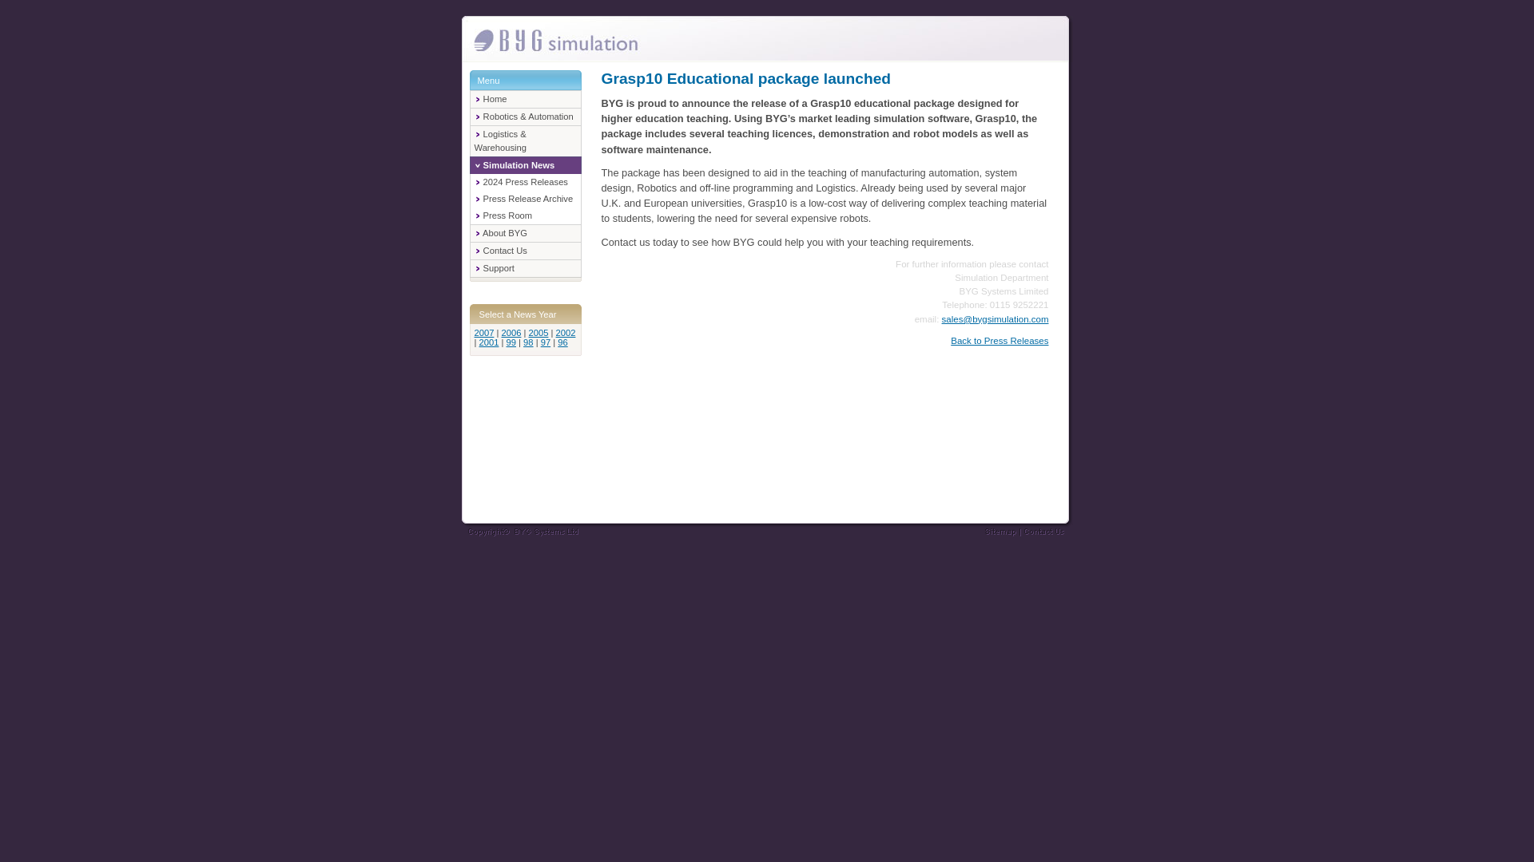 This screenshot has width=1534, height=862. I want to click on Support, so click(494, 268).